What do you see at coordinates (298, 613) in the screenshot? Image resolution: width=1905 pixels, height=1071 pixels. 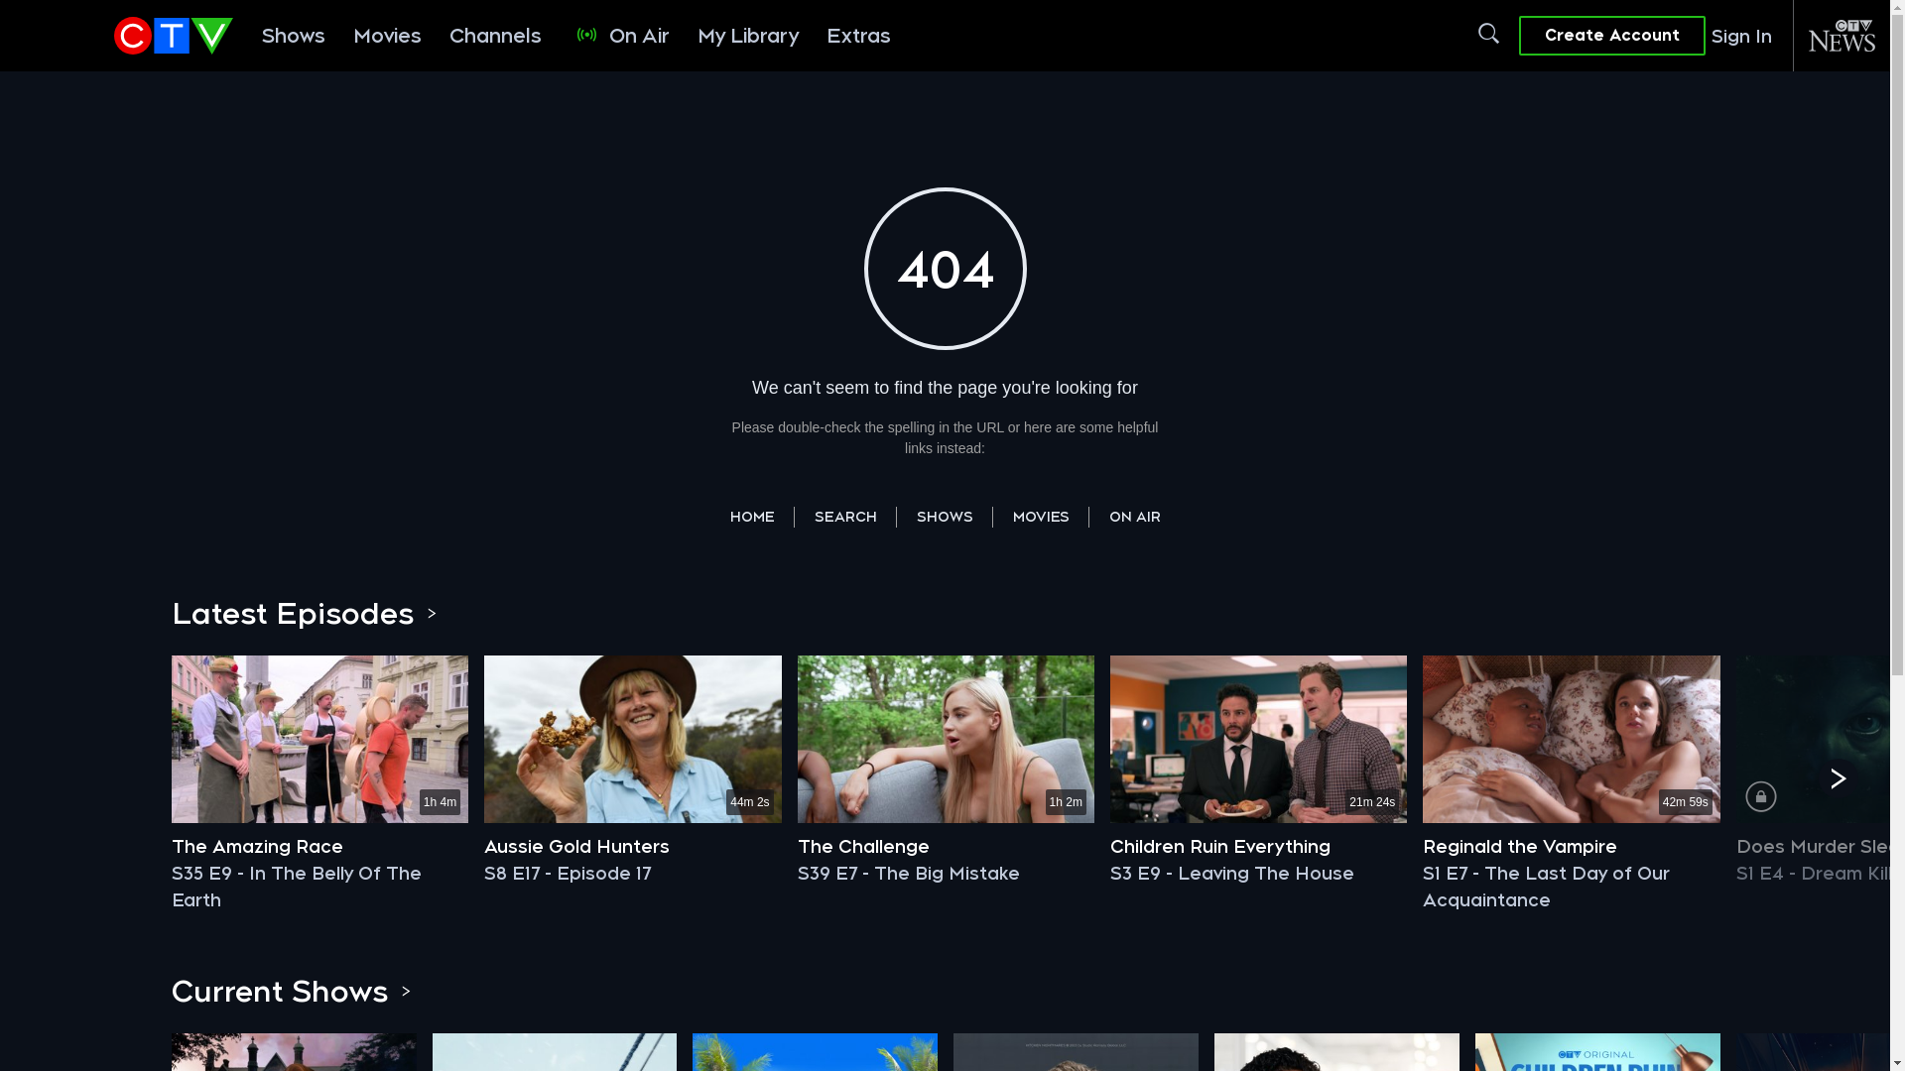 I see `Latest Episodes` at bounding box center [298, 613].